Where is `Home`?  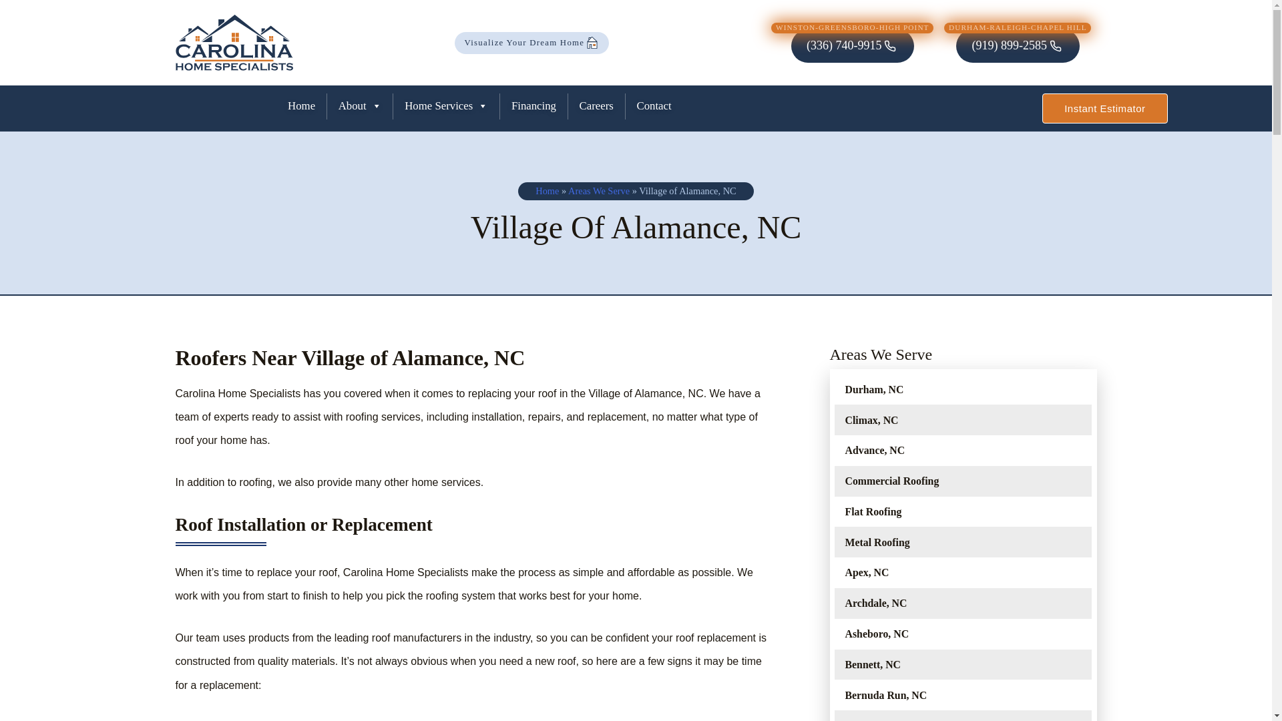
Home is located at coordinates (302, 105).